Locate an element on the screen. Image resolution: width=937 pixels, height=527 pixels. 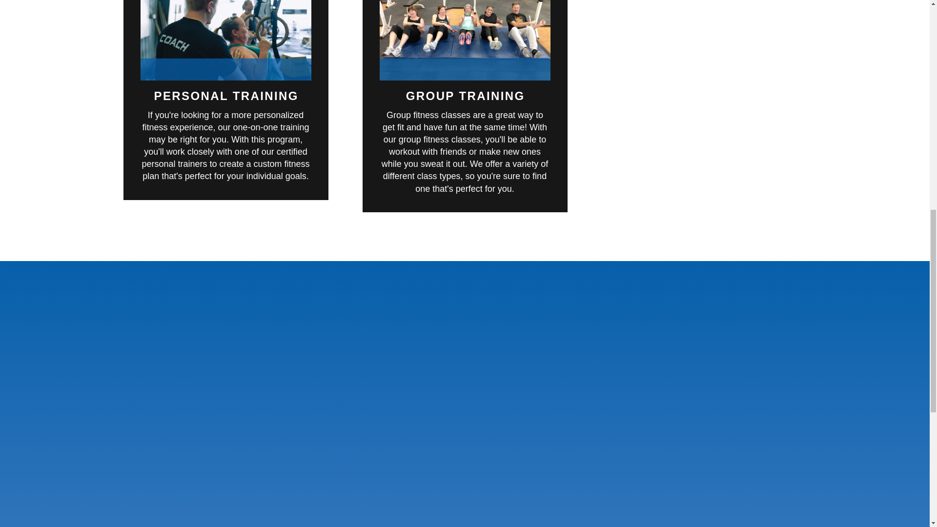
GROUP TRAINING is located at coordinates (465, 96).